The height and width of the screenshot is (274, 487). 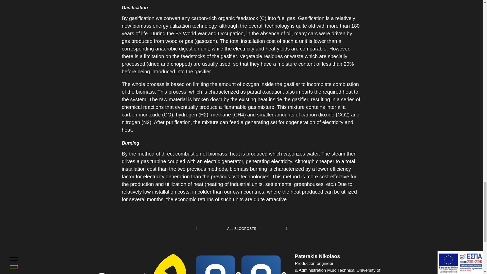 What do you see at coordinates (242, 229) in the screenshot?
I see `ALL BLOGPOSTS` at bounding box center [242, 229].